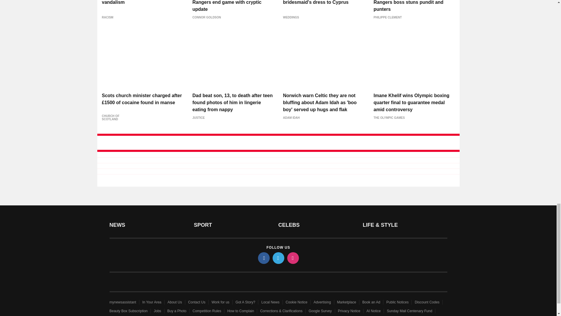 Image resolution: width=561 pixels, height=316 pixels. Describe the element at coordinates (278, 258) in the screenshot. I see `twitter` at that location.